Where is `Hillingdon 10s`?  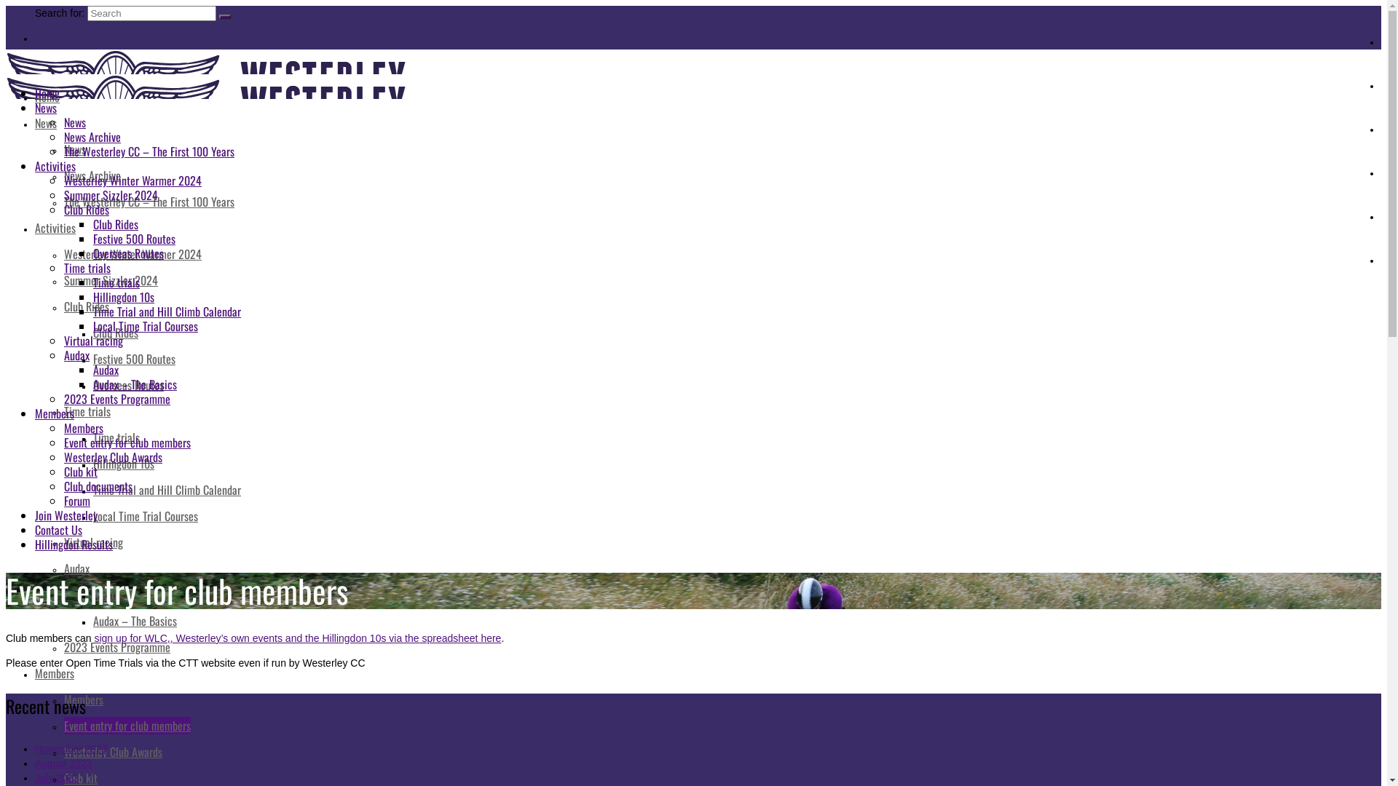 Hillingdon 10s is located at coordinates (124, 297).